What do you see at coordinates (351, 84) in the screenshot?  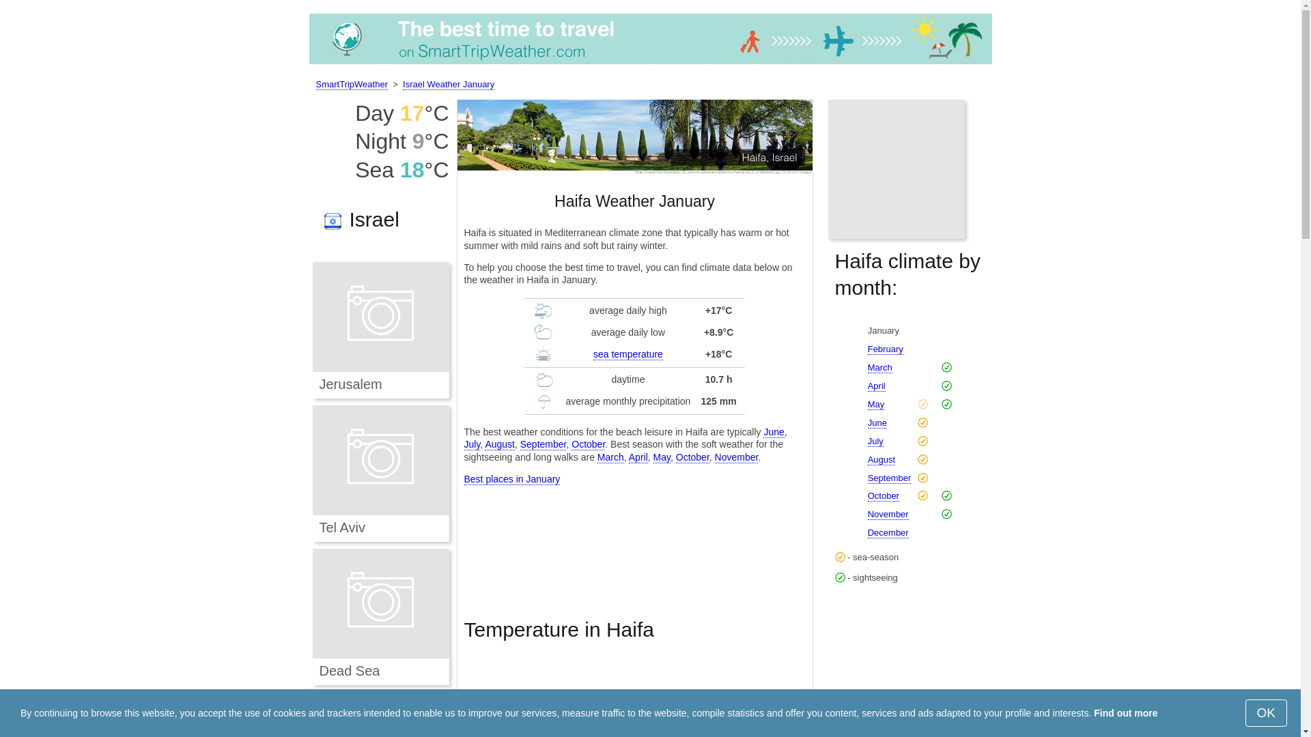 I see `Weather` at bounding box center [351, 84].